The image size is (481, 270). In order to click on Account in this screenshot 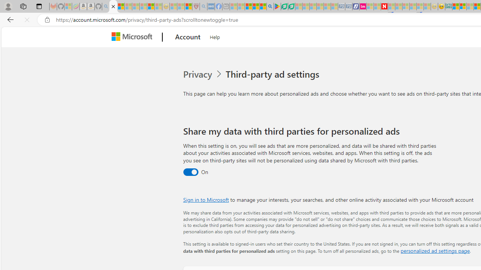, I will do `click(188, 37)`.